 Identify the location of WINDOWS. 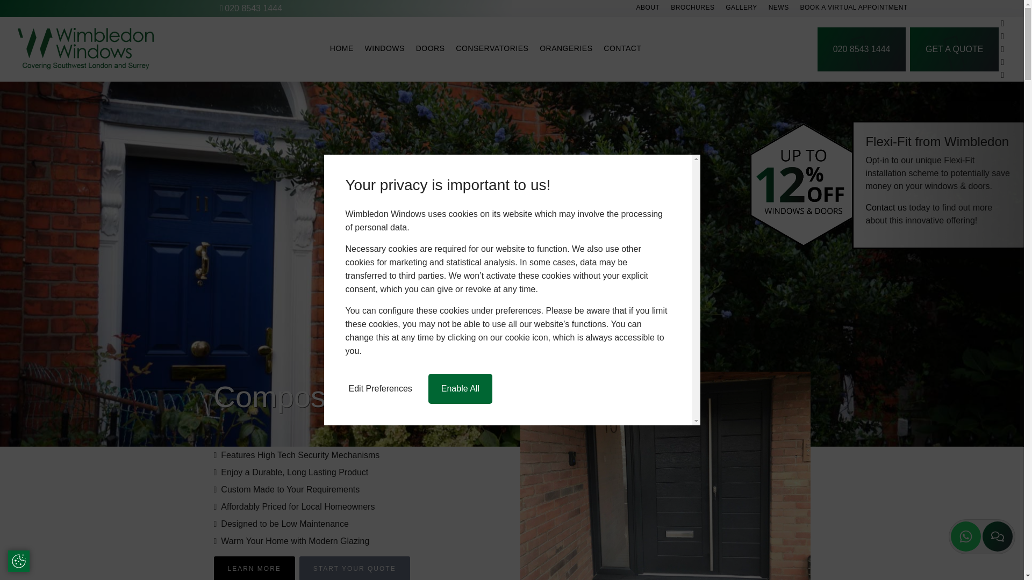
(385, 49).